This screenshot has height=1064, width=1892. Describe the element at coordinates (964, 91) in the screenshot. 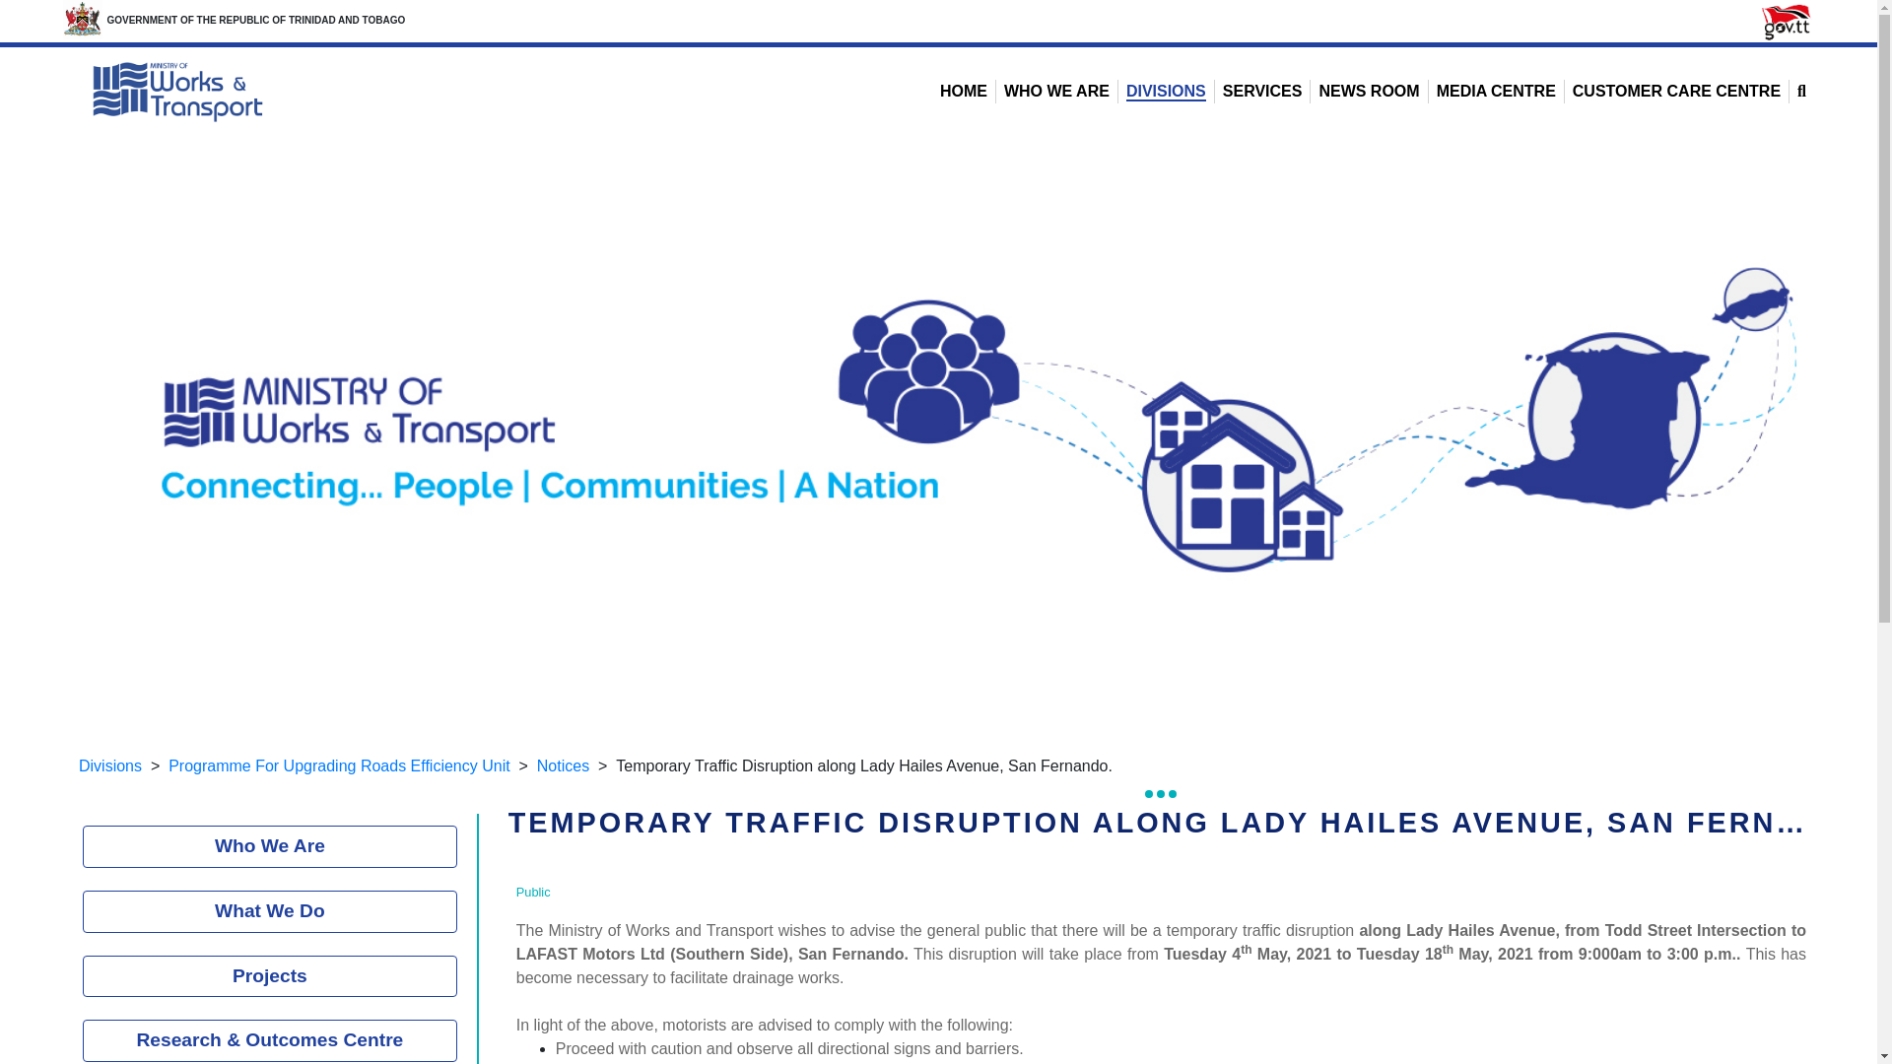

I see `HOME` at that location.